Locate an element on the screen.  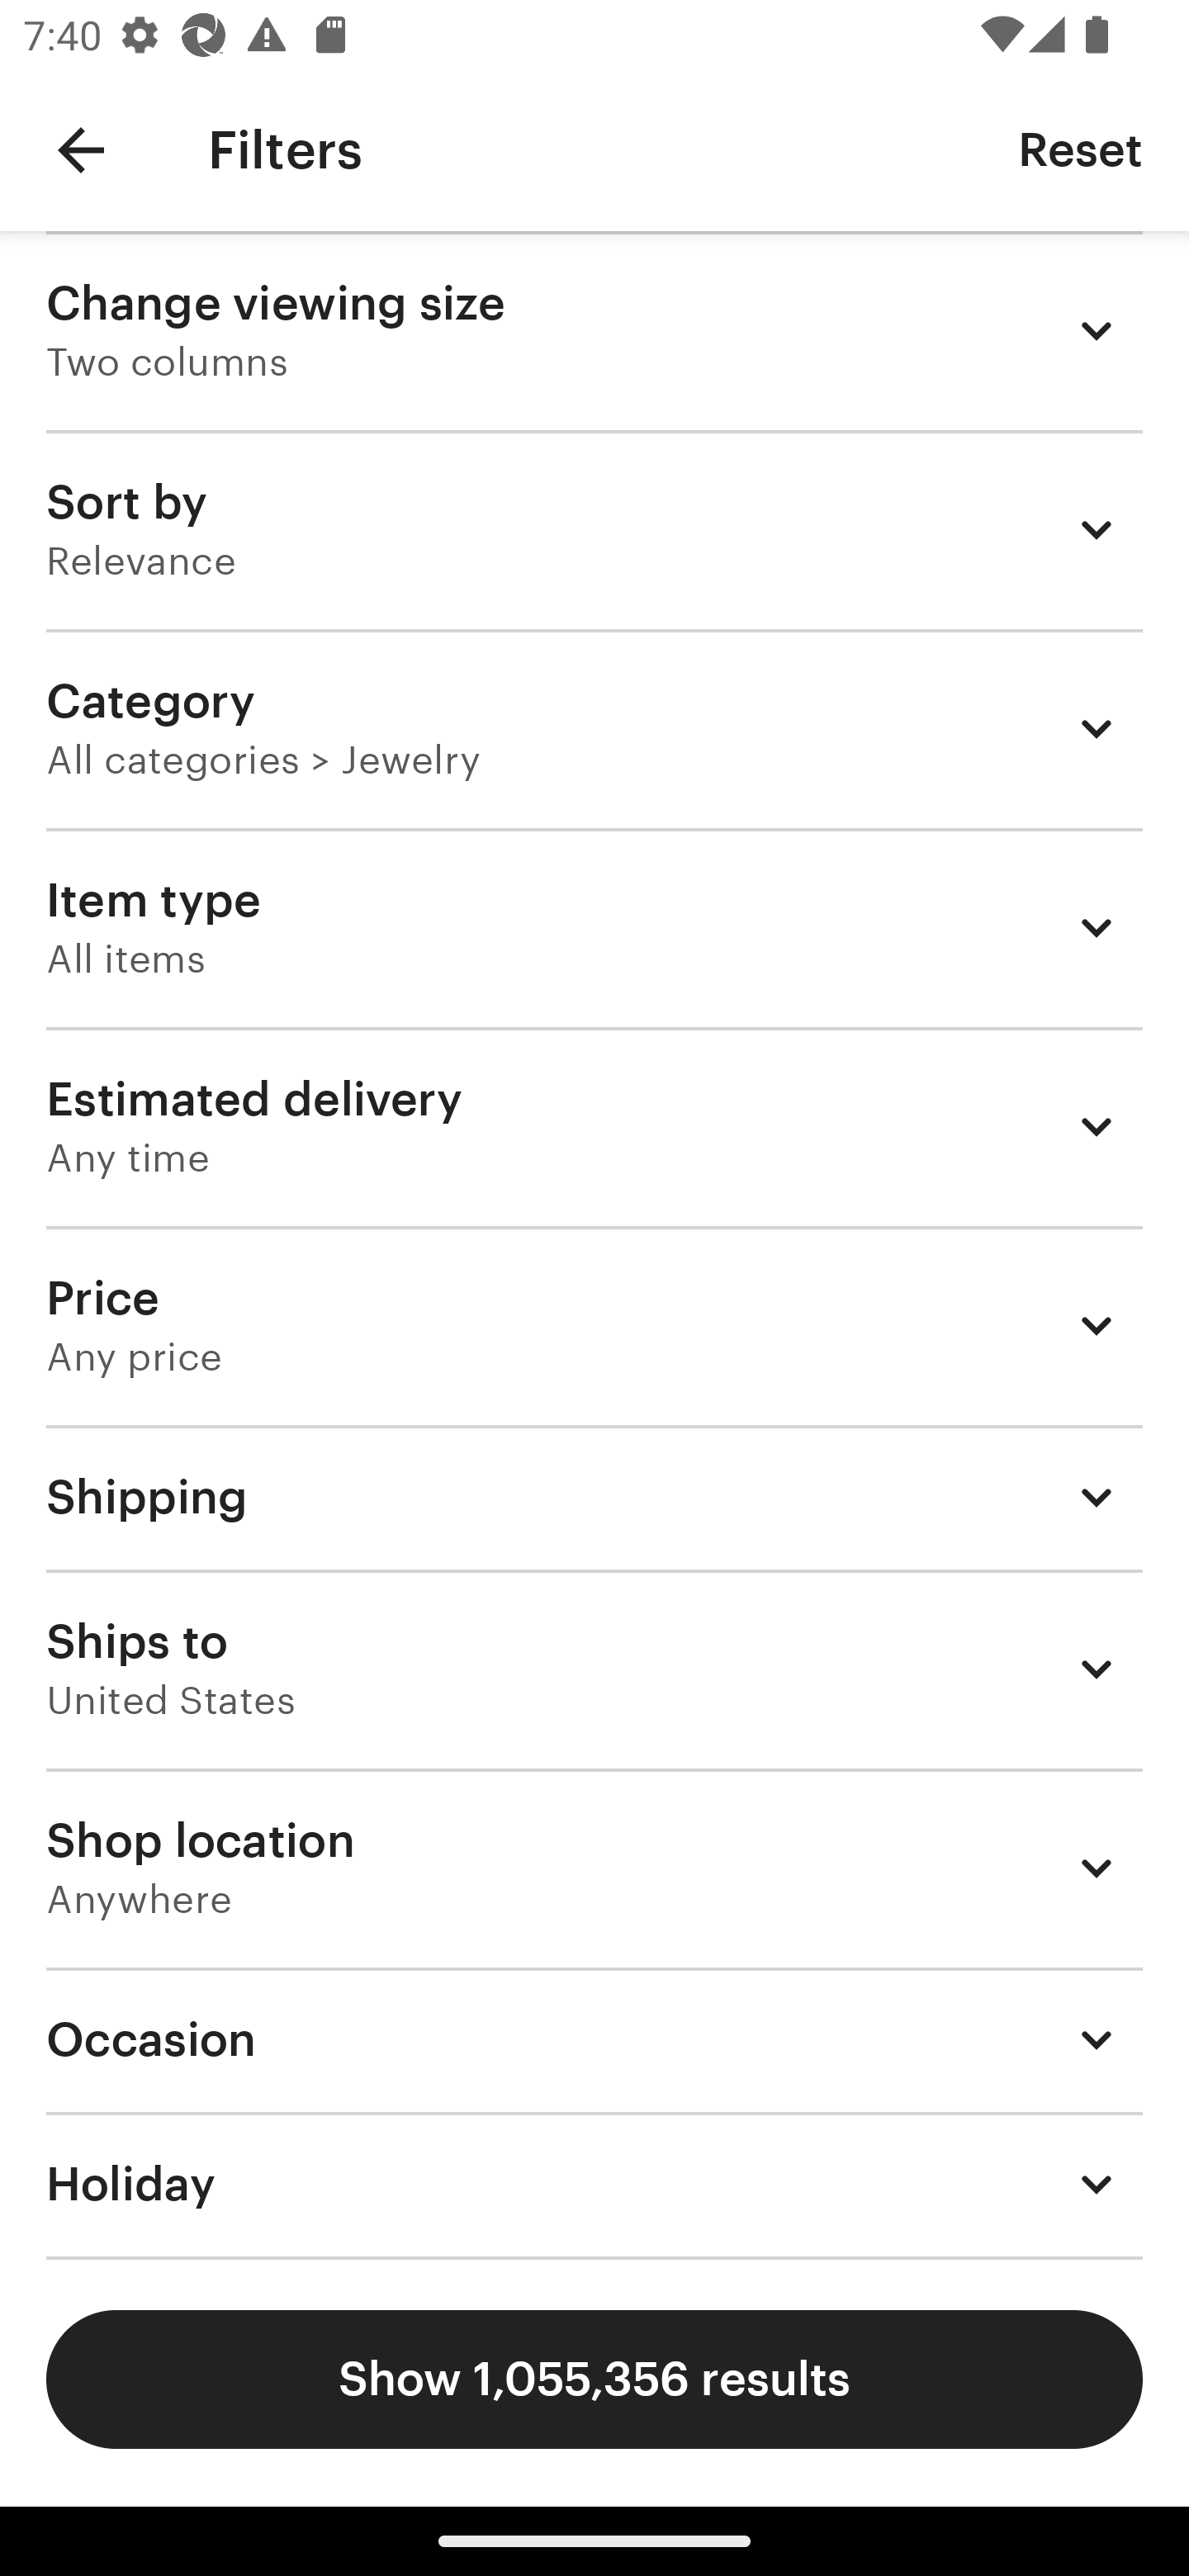
Show 1,055,356 results Show results is located at coordinates (594, 2379).